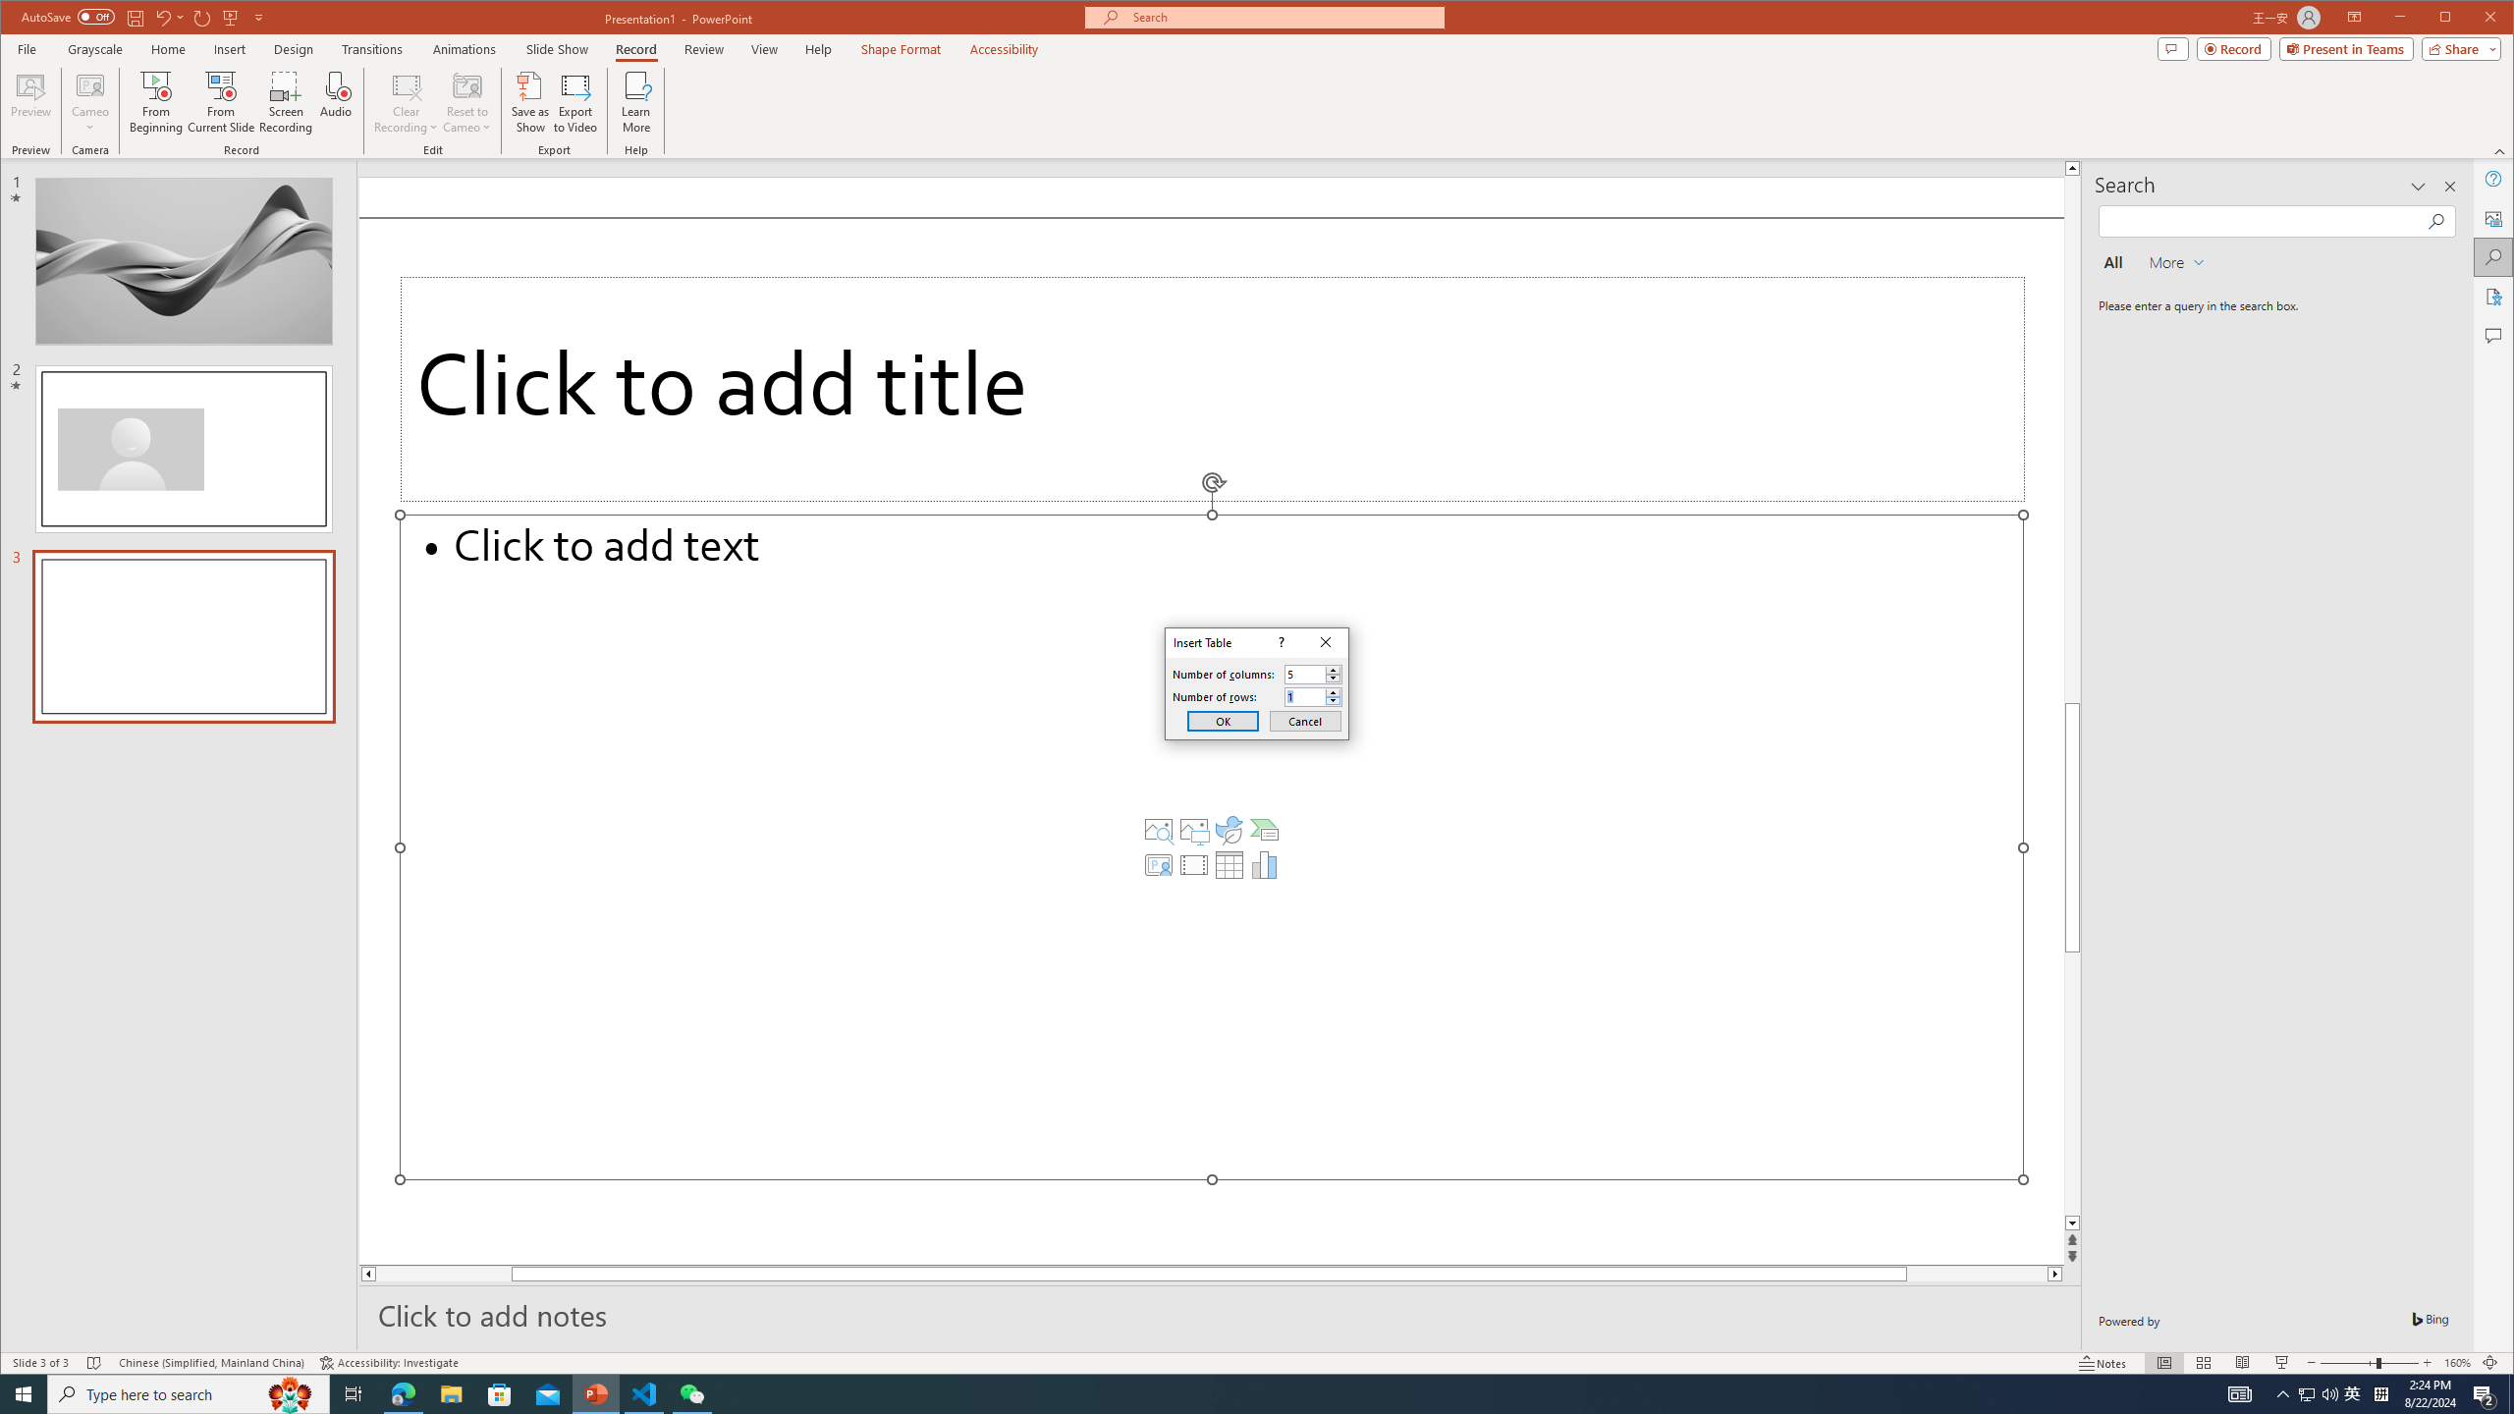 The height and width of the screenshot is (1414, 2514). I want to click on Number of columns, so click(1304, 674).